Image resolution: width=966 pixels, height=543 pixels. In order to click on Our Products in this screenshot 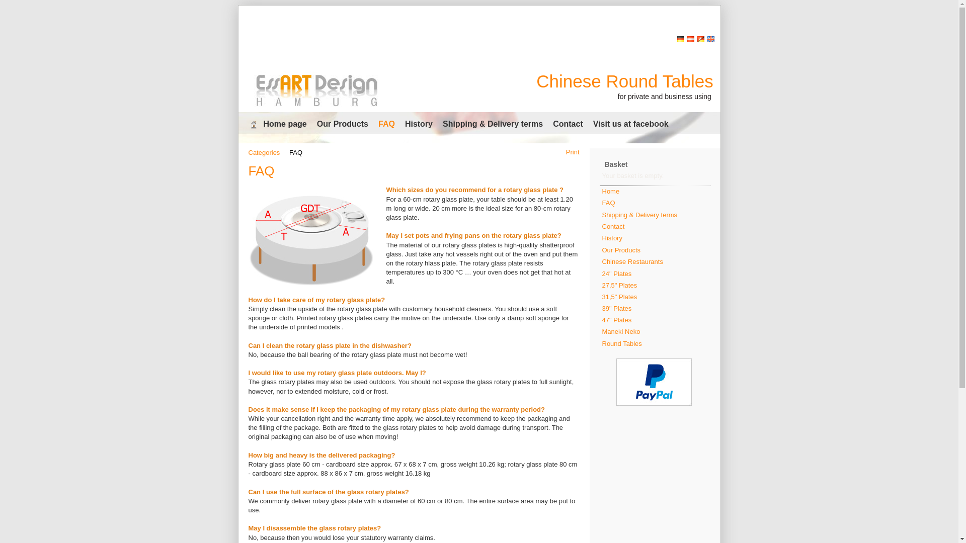, I will do `click(345, 124)`.